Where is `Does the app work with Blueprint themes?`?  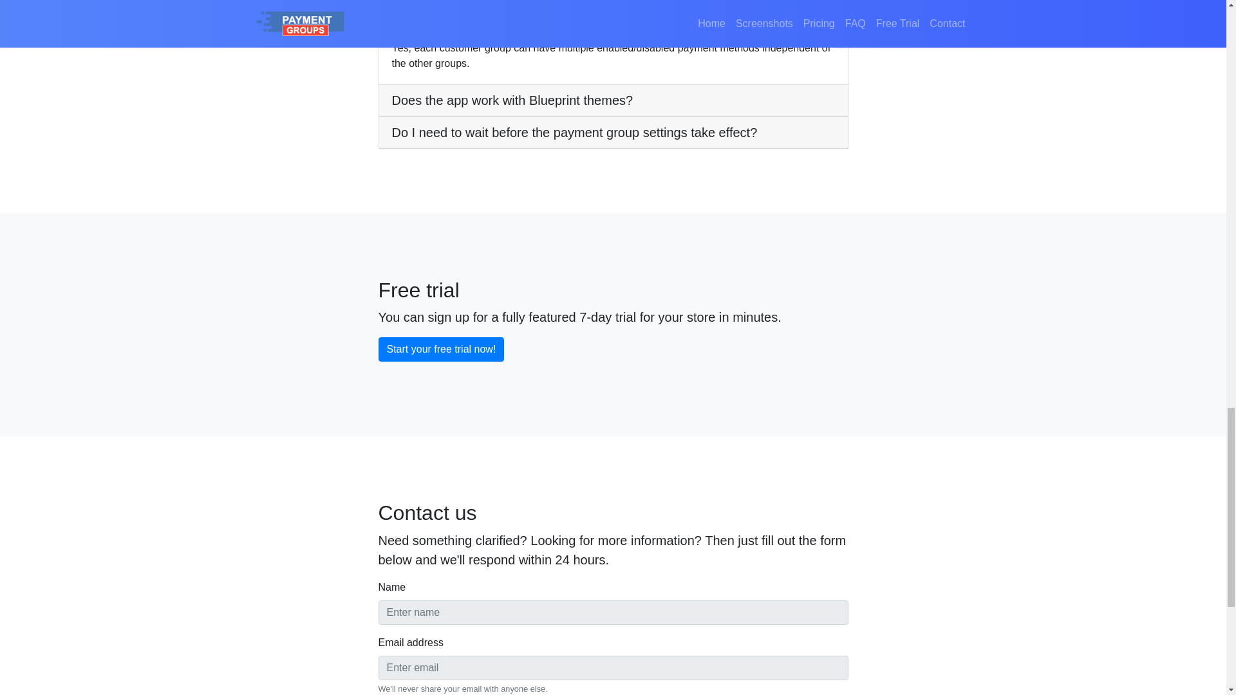
Does the app work with Blueprint themes? is located at coordinates (512, 100).